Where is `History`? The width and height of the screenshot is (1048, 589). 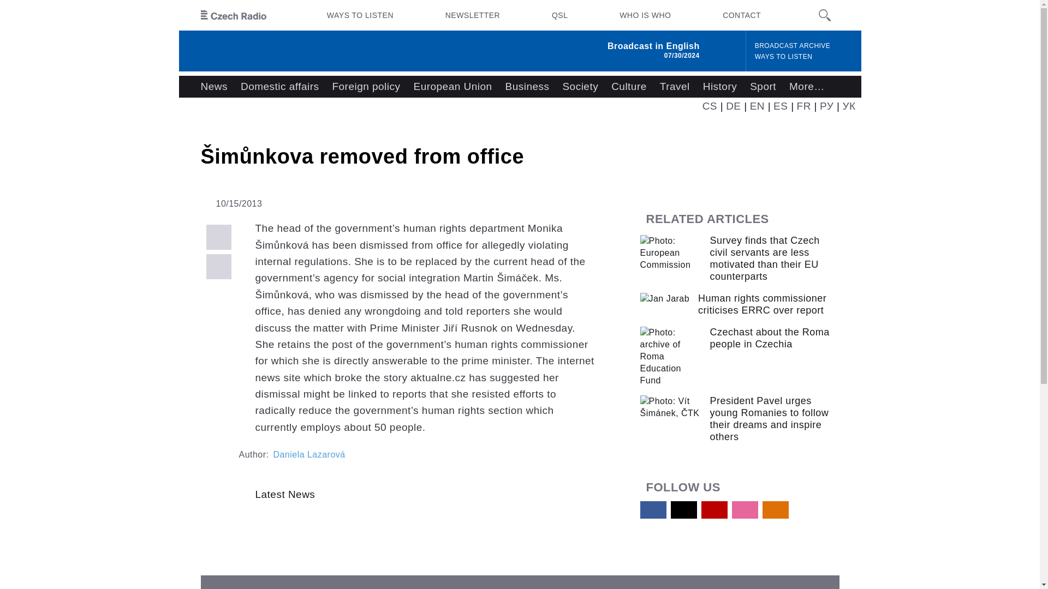 History is located at coordinates (719, 87).